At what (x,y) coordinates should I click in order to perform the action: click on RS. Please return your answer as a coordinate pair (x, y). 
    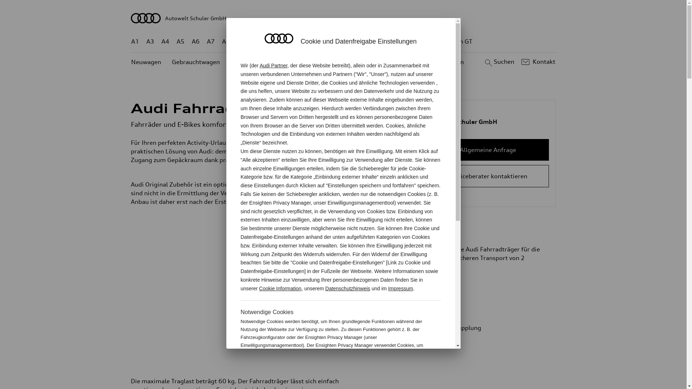
    Looking at the image, I should click on (409, 42).